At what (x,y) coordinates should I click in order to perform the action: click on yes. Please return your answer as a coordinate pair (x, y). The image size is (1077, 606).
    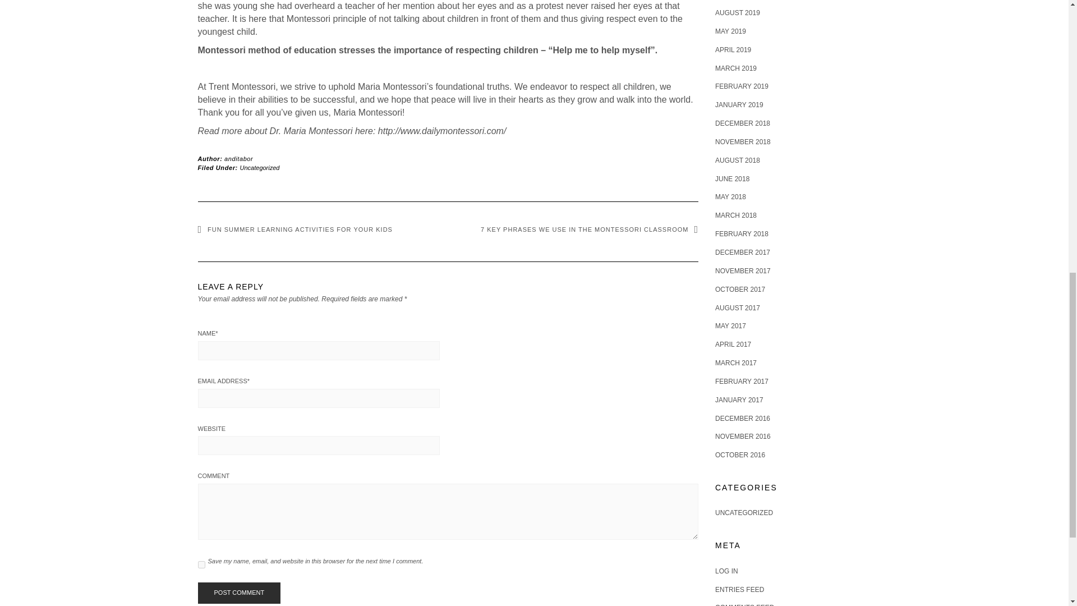
    Looking at the image, I should click on (201, 564).